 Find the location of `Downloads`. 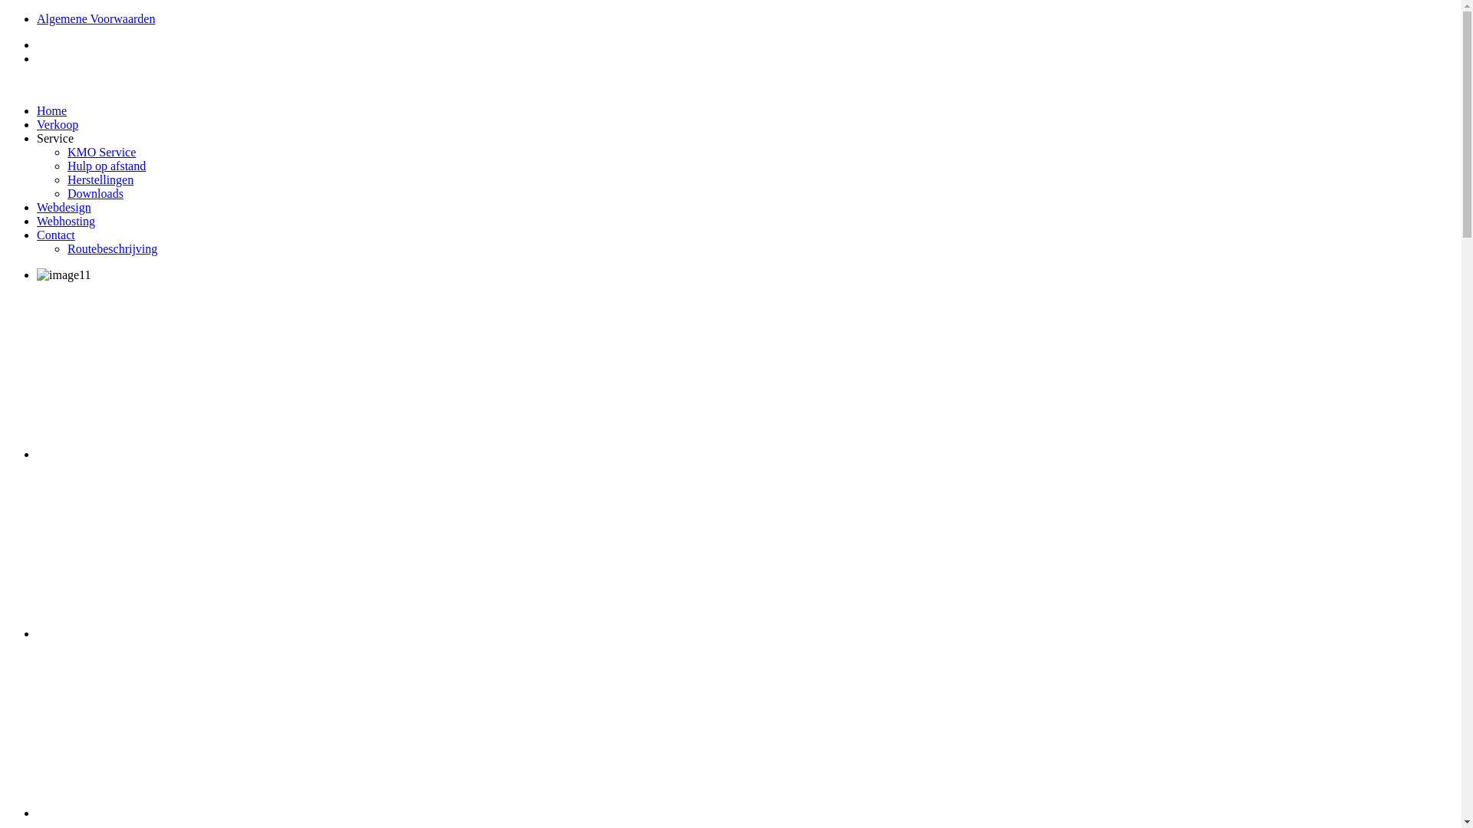

Downloads is located at coordinates (95, 193).